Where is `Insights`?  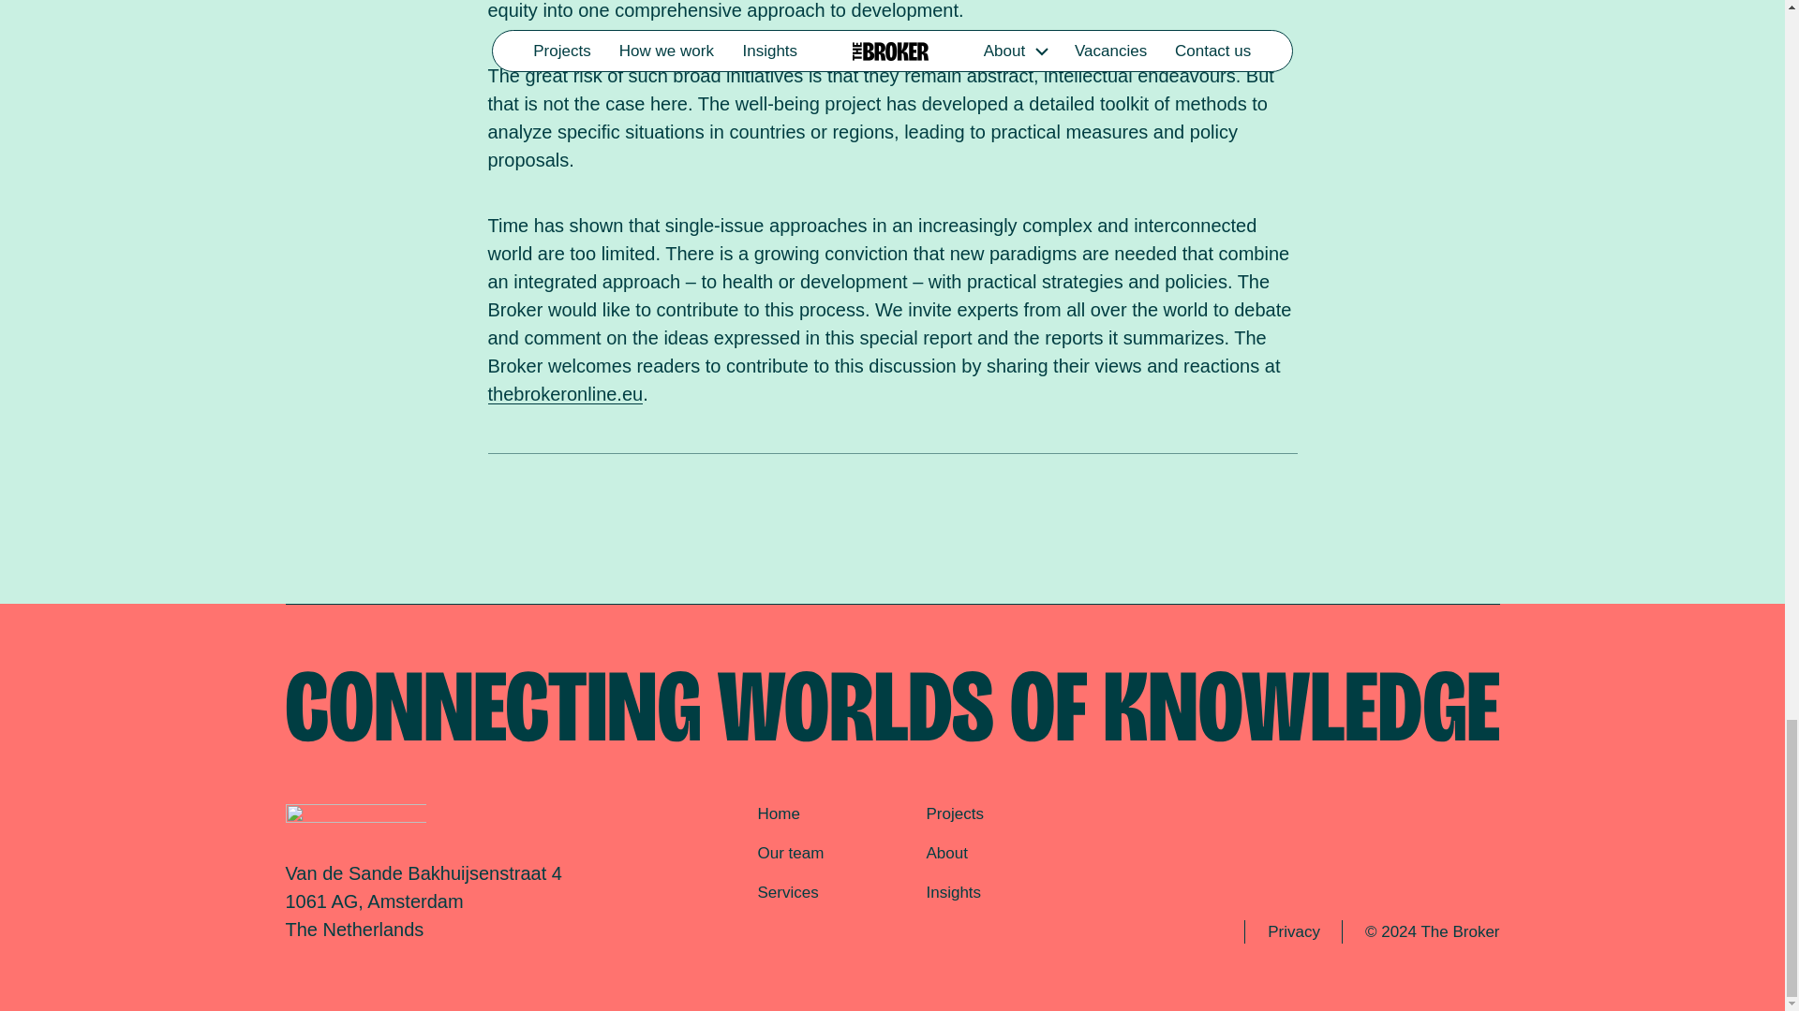 Insights is located at coordinates (953, 892).